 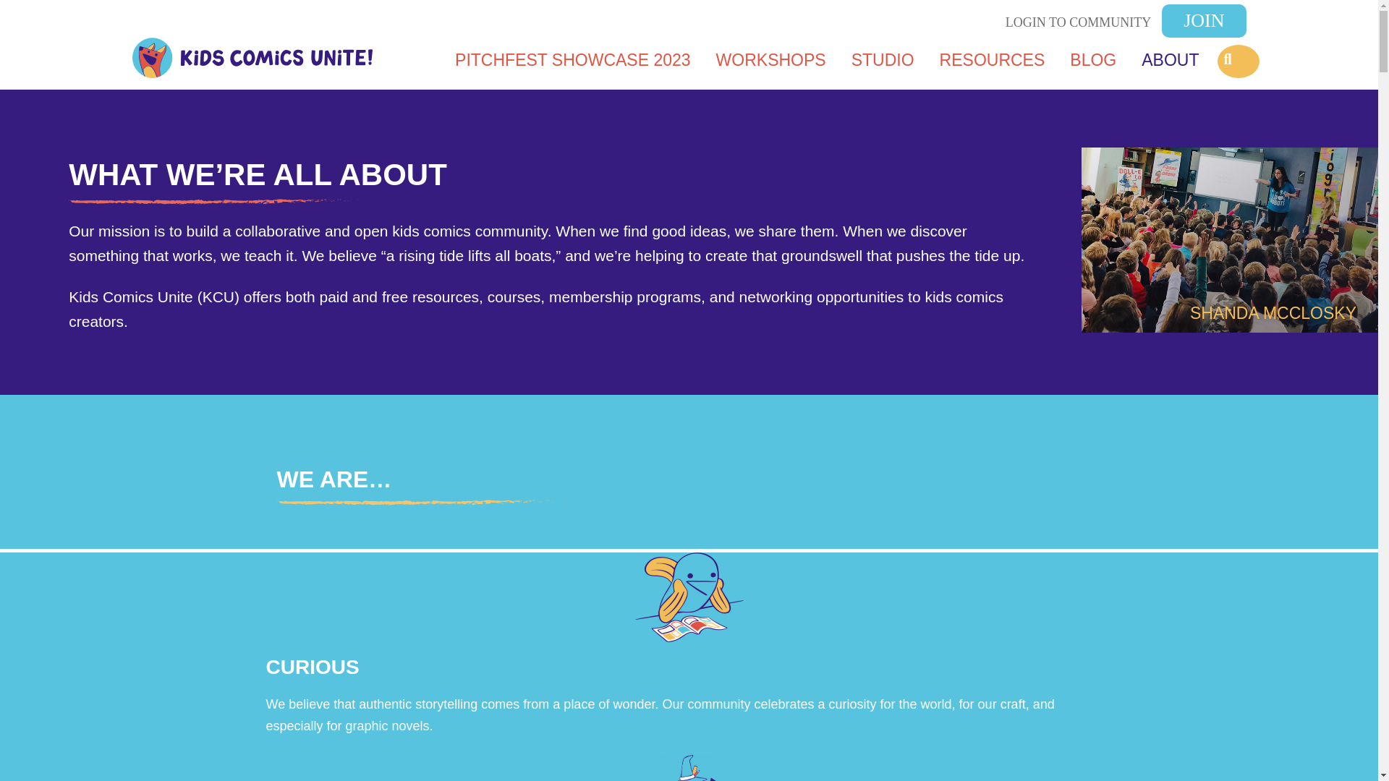 What do you see at coordinates (1092, 59) in the screenshot?
I see `BLOG` at bounding box center [1092, 59].